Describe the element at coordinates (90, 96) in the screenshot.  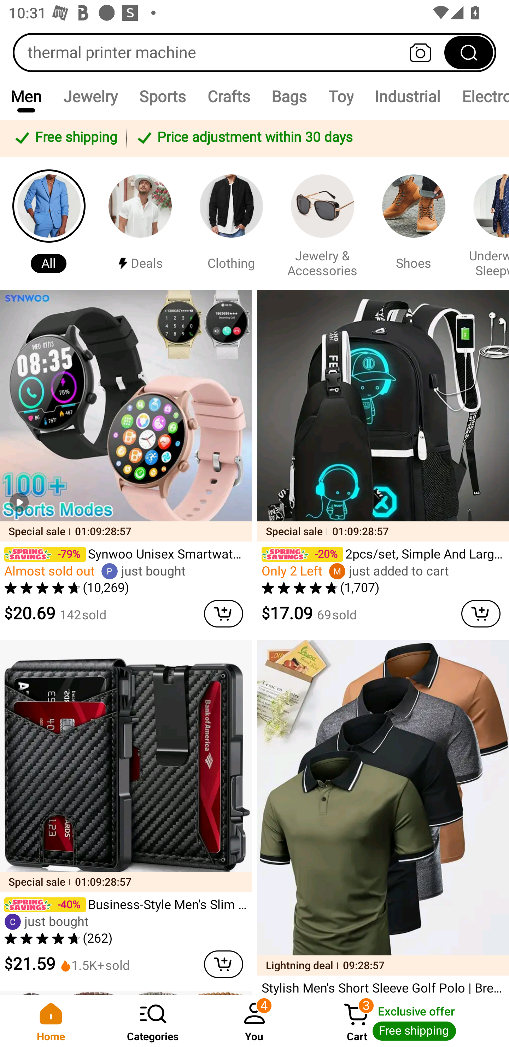
I see `Jewelry` at that location.